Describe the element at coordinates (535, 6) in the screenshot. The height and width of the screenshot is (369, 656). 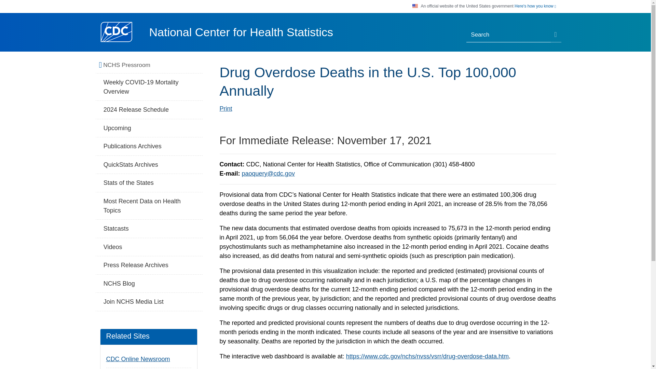
I see `Here's how you know` at that location.